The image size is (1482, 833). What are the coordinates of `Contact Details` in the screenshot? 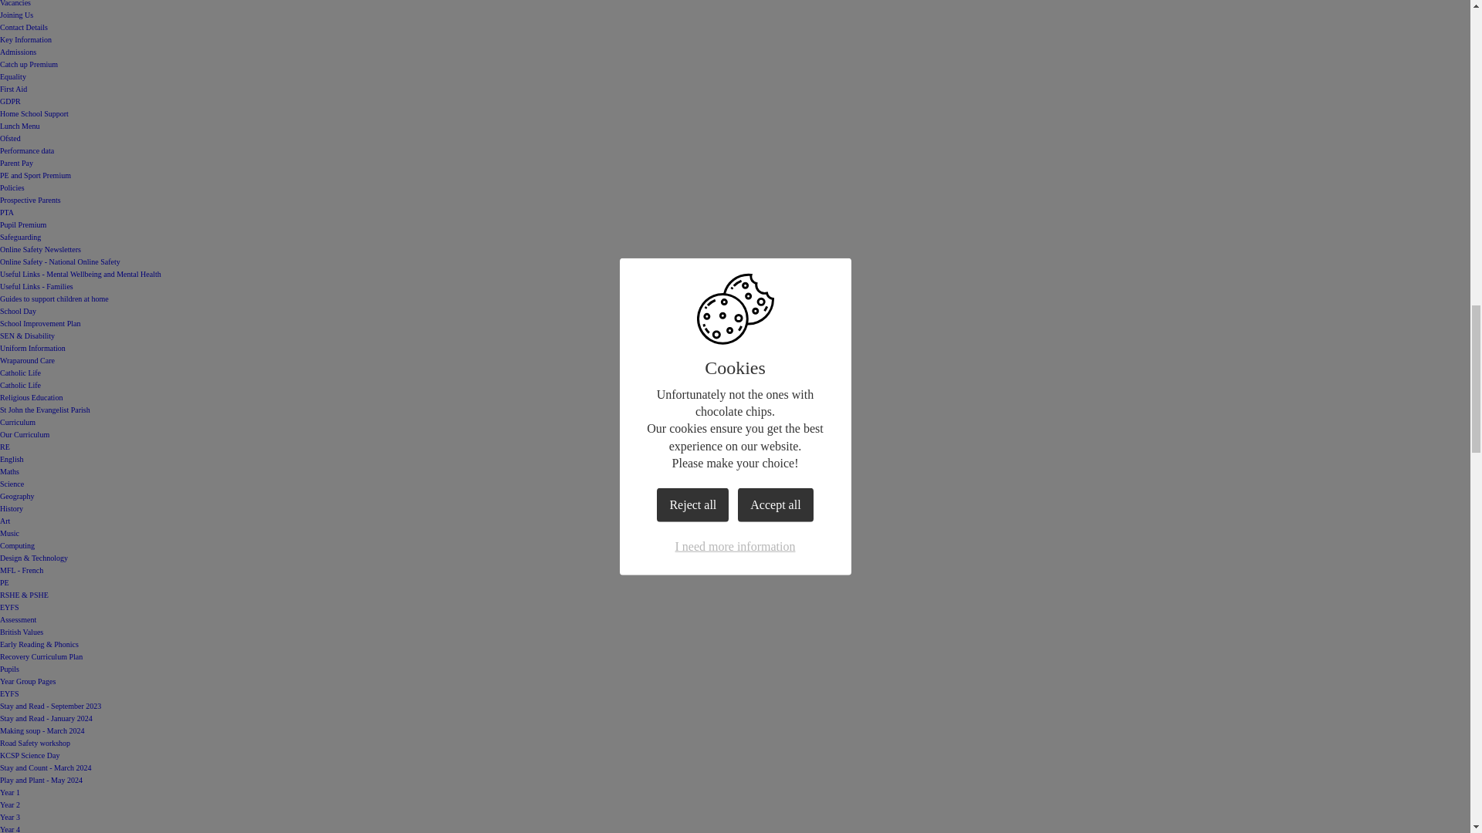 It's located at (23, 28).